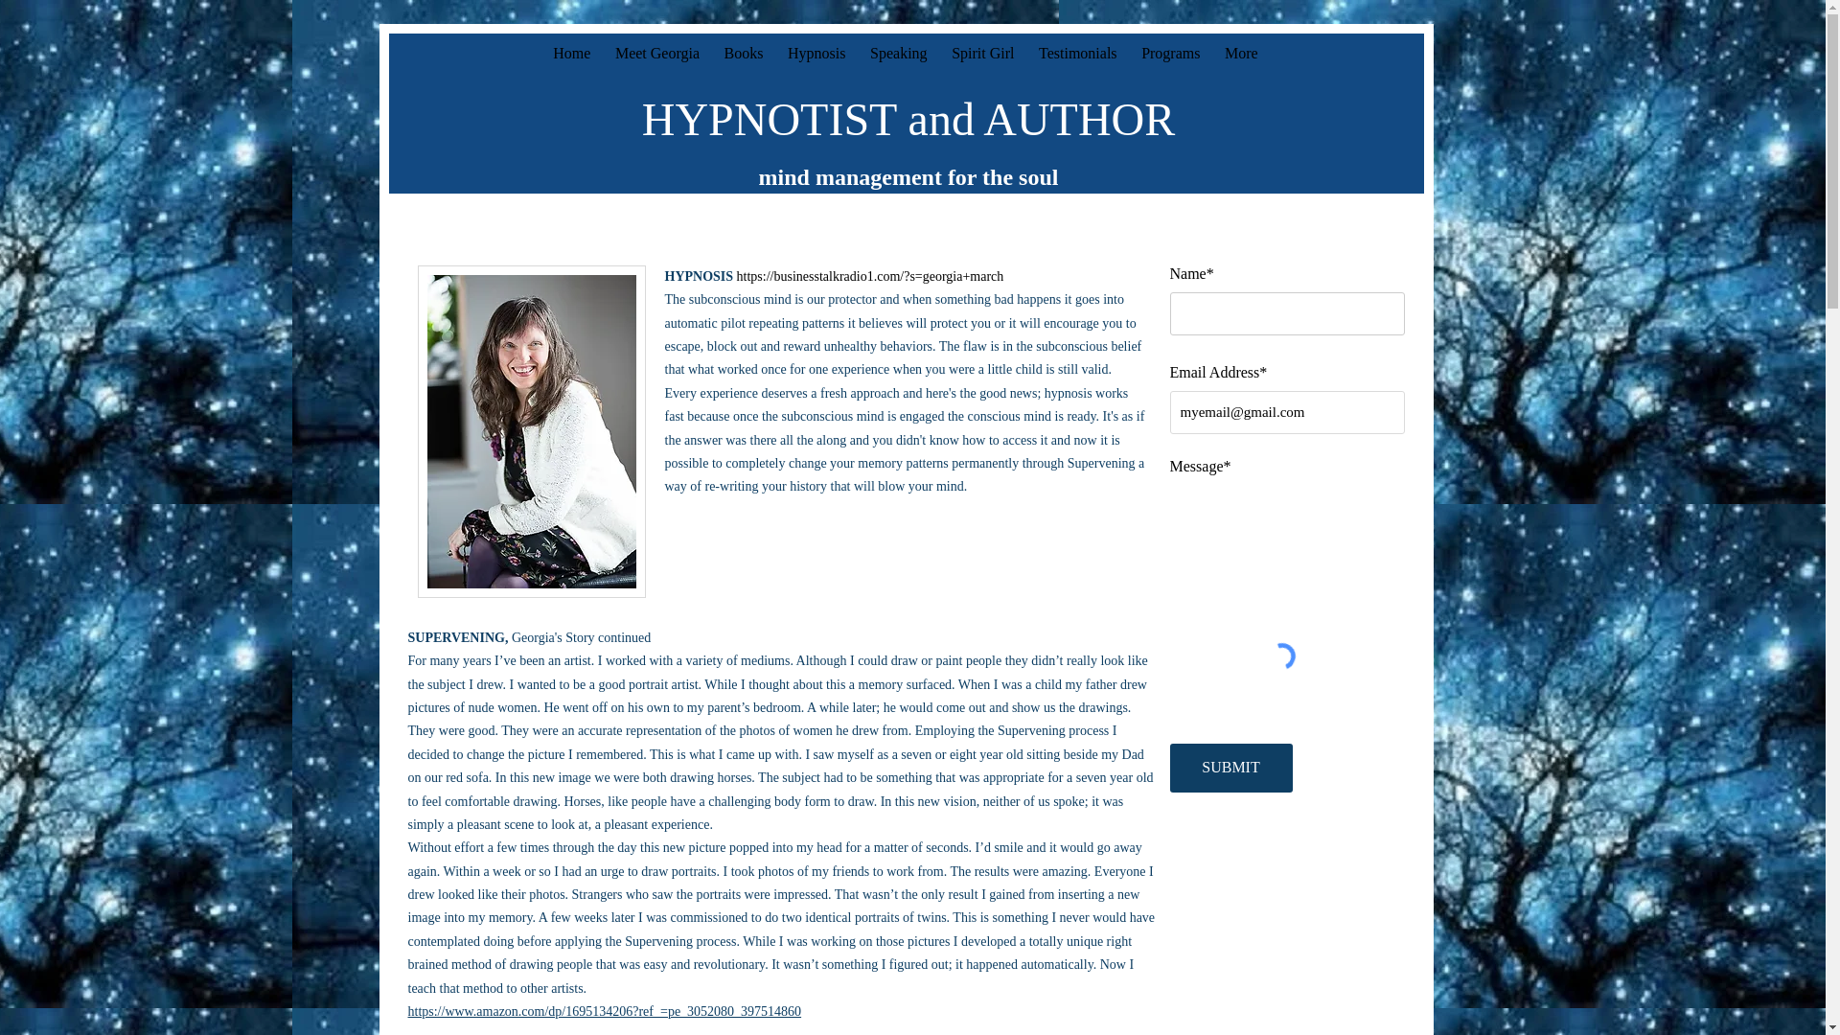  I want to click on Embedded Content, so click(1294, 905).